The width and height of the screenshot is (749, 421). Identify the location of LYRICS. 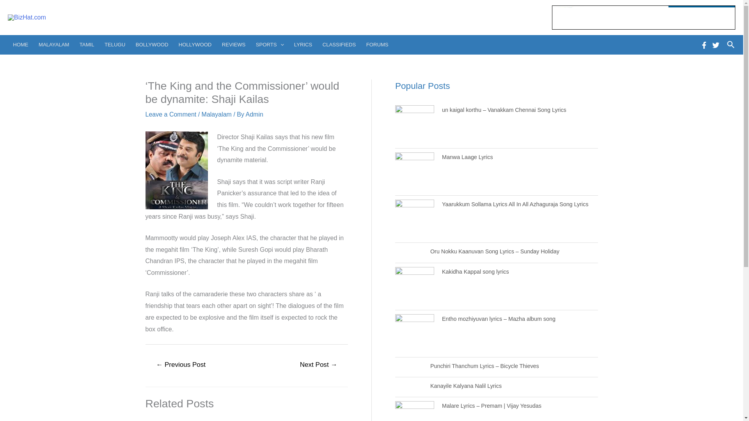
(304, 44).